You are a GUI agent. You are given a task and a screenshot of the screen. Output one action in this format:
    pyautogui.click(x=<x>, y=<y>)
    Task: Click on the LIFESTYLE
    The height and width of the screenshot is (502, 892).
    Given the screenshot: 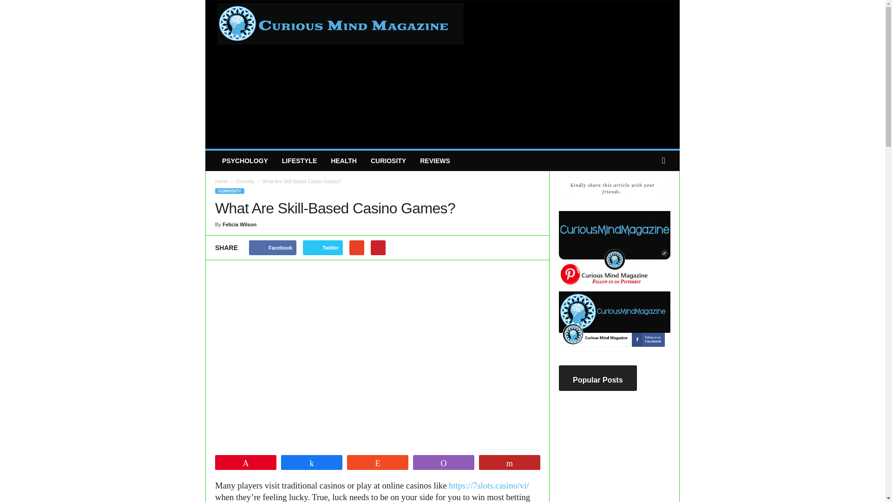 What is the action you would take?
    pyautogui.click(x=299, y=161)
    